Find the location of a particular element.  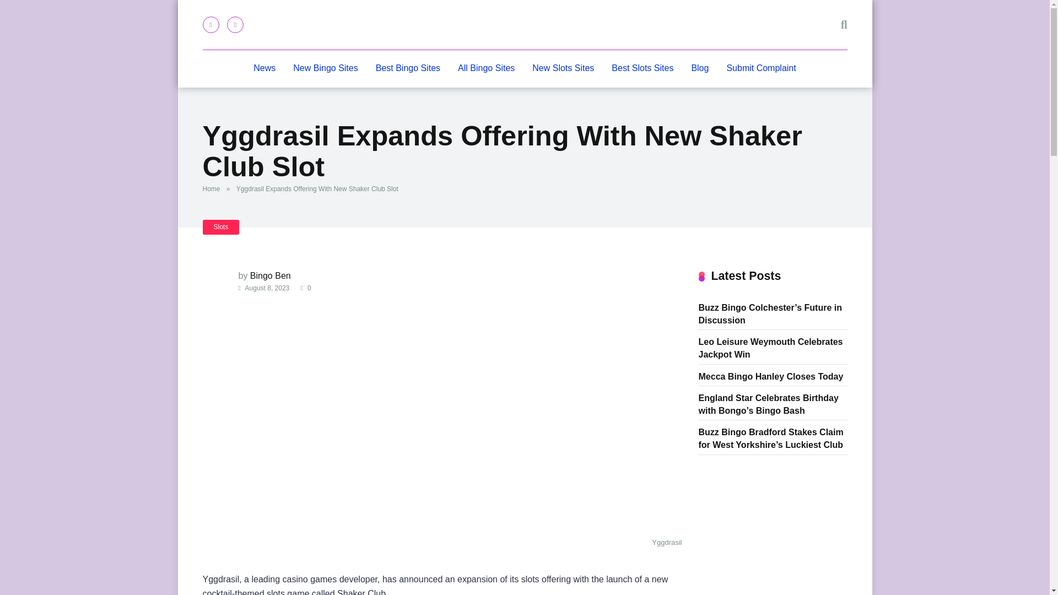

BingoDaily is located at coordinates (525, 24).